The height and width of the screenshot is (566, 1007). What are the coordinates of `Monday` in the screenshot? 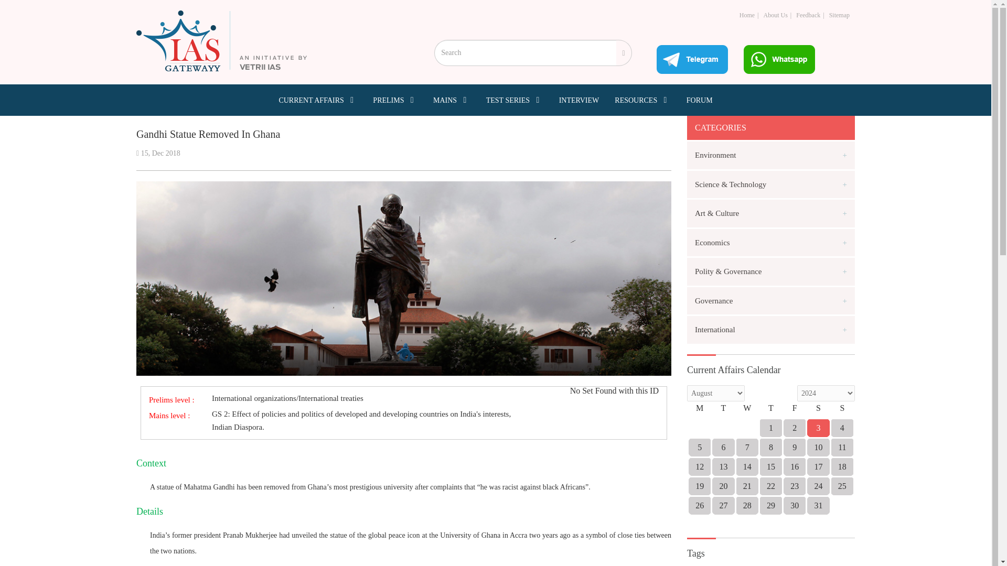 It's located at (700, 411).